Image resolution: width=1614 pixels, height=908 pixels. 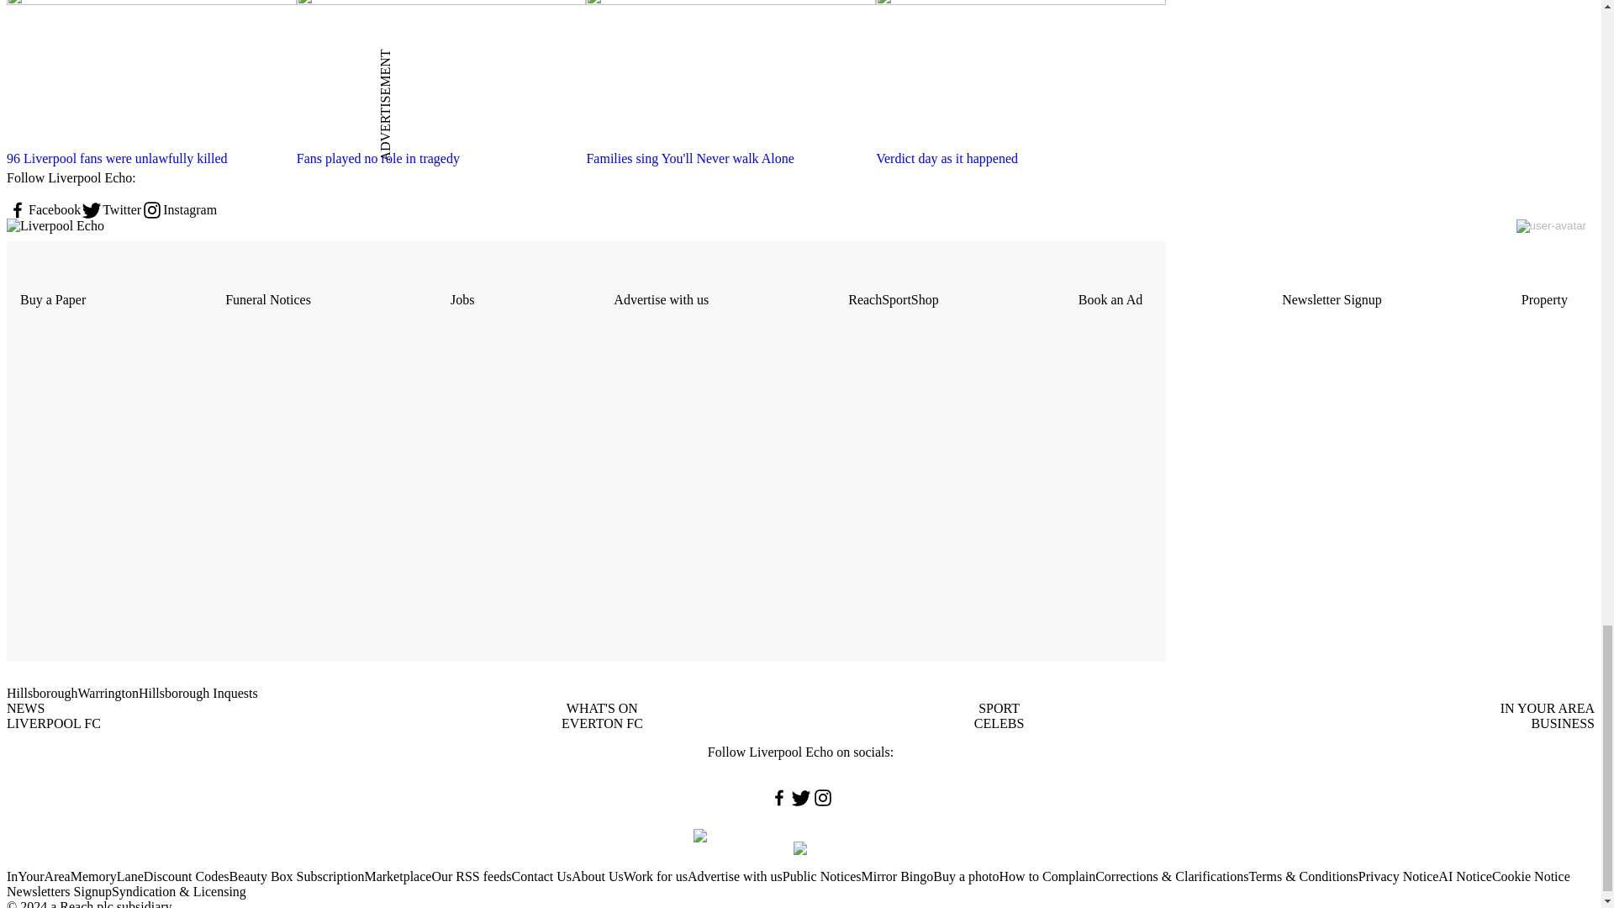 What do you see at coordinates (151, 158) in the screenshot?
I see `96 Liverpool fans were unlawfully killed` at bounding box center [151, 158].